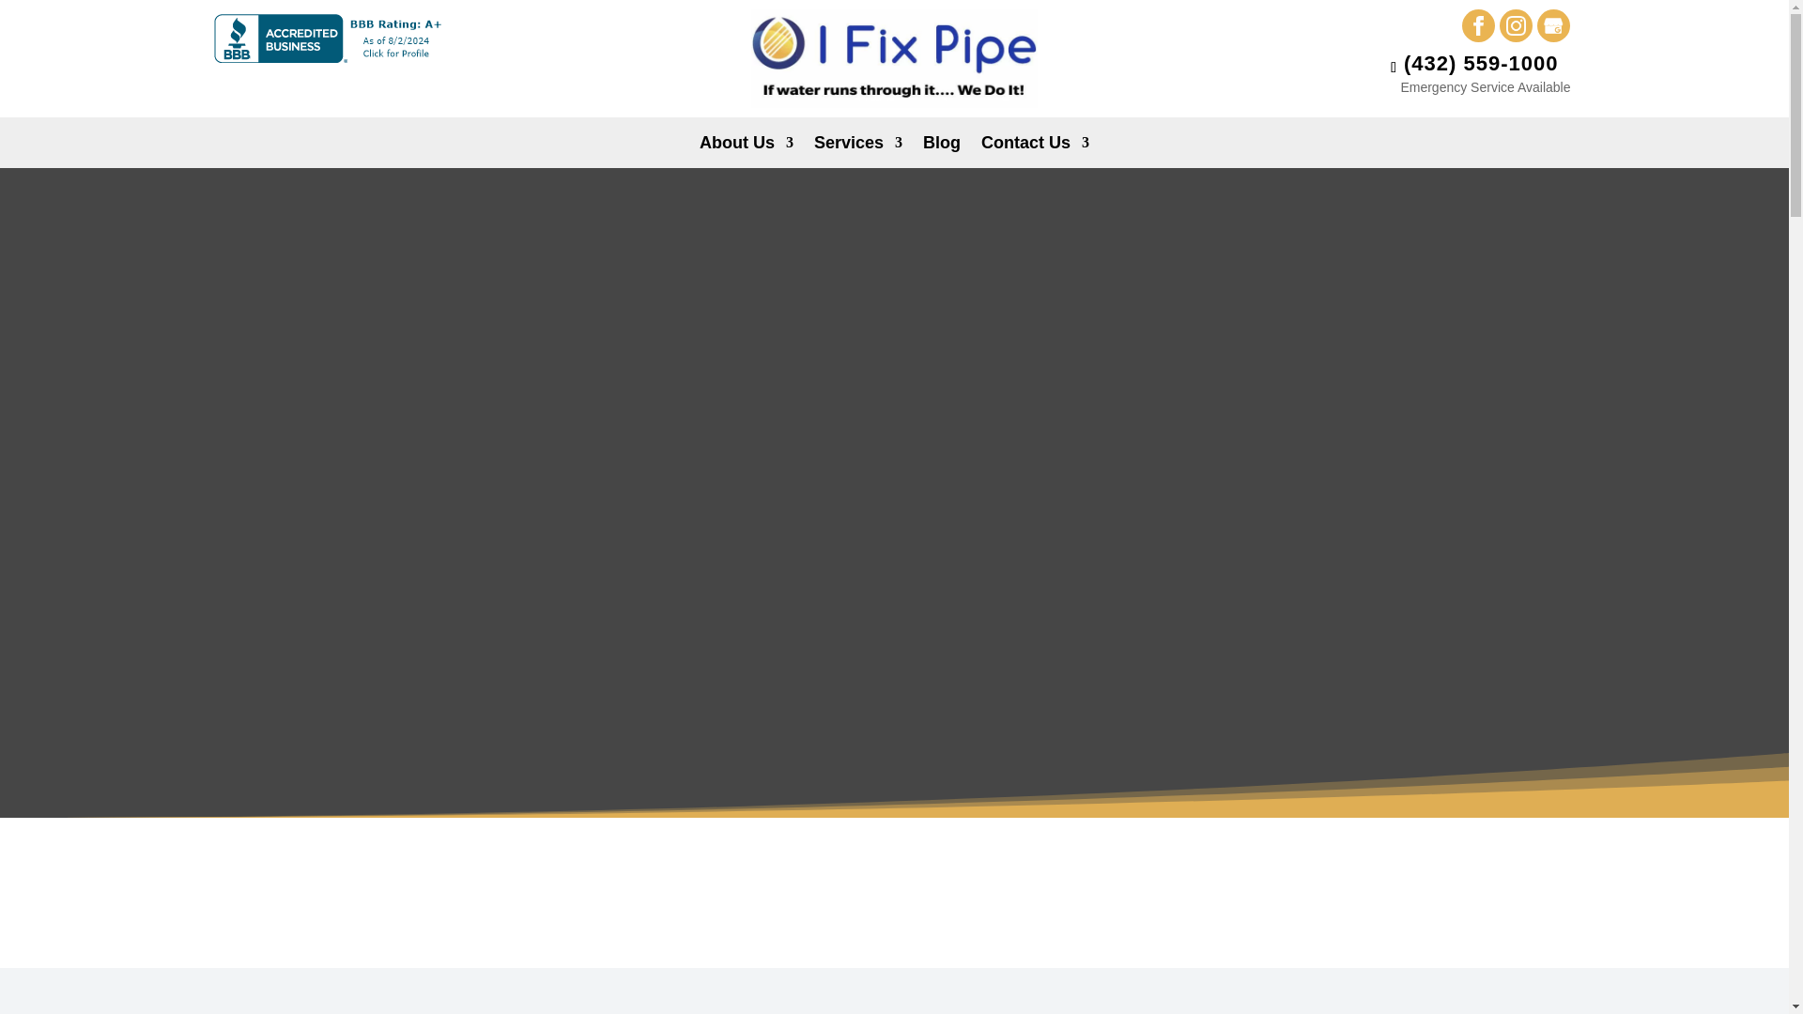 This screenshot has width=1803, height=1014. Describe the element at coordinates (858, 146) in the screenshot. I see `Services` at that location.